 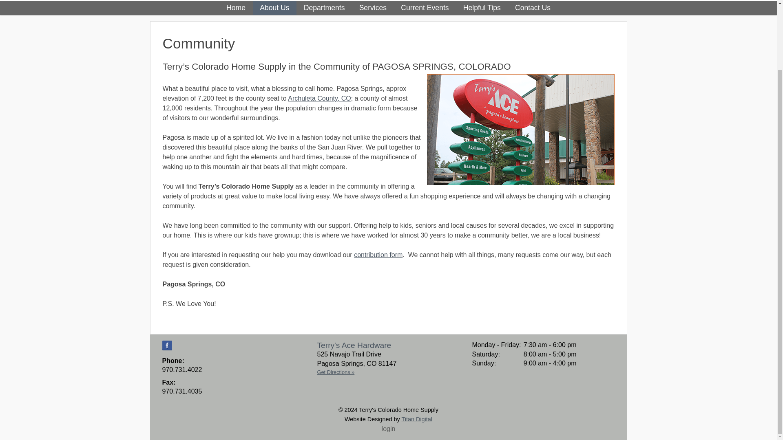 I want to click on Services, so click(x=373, y=8).